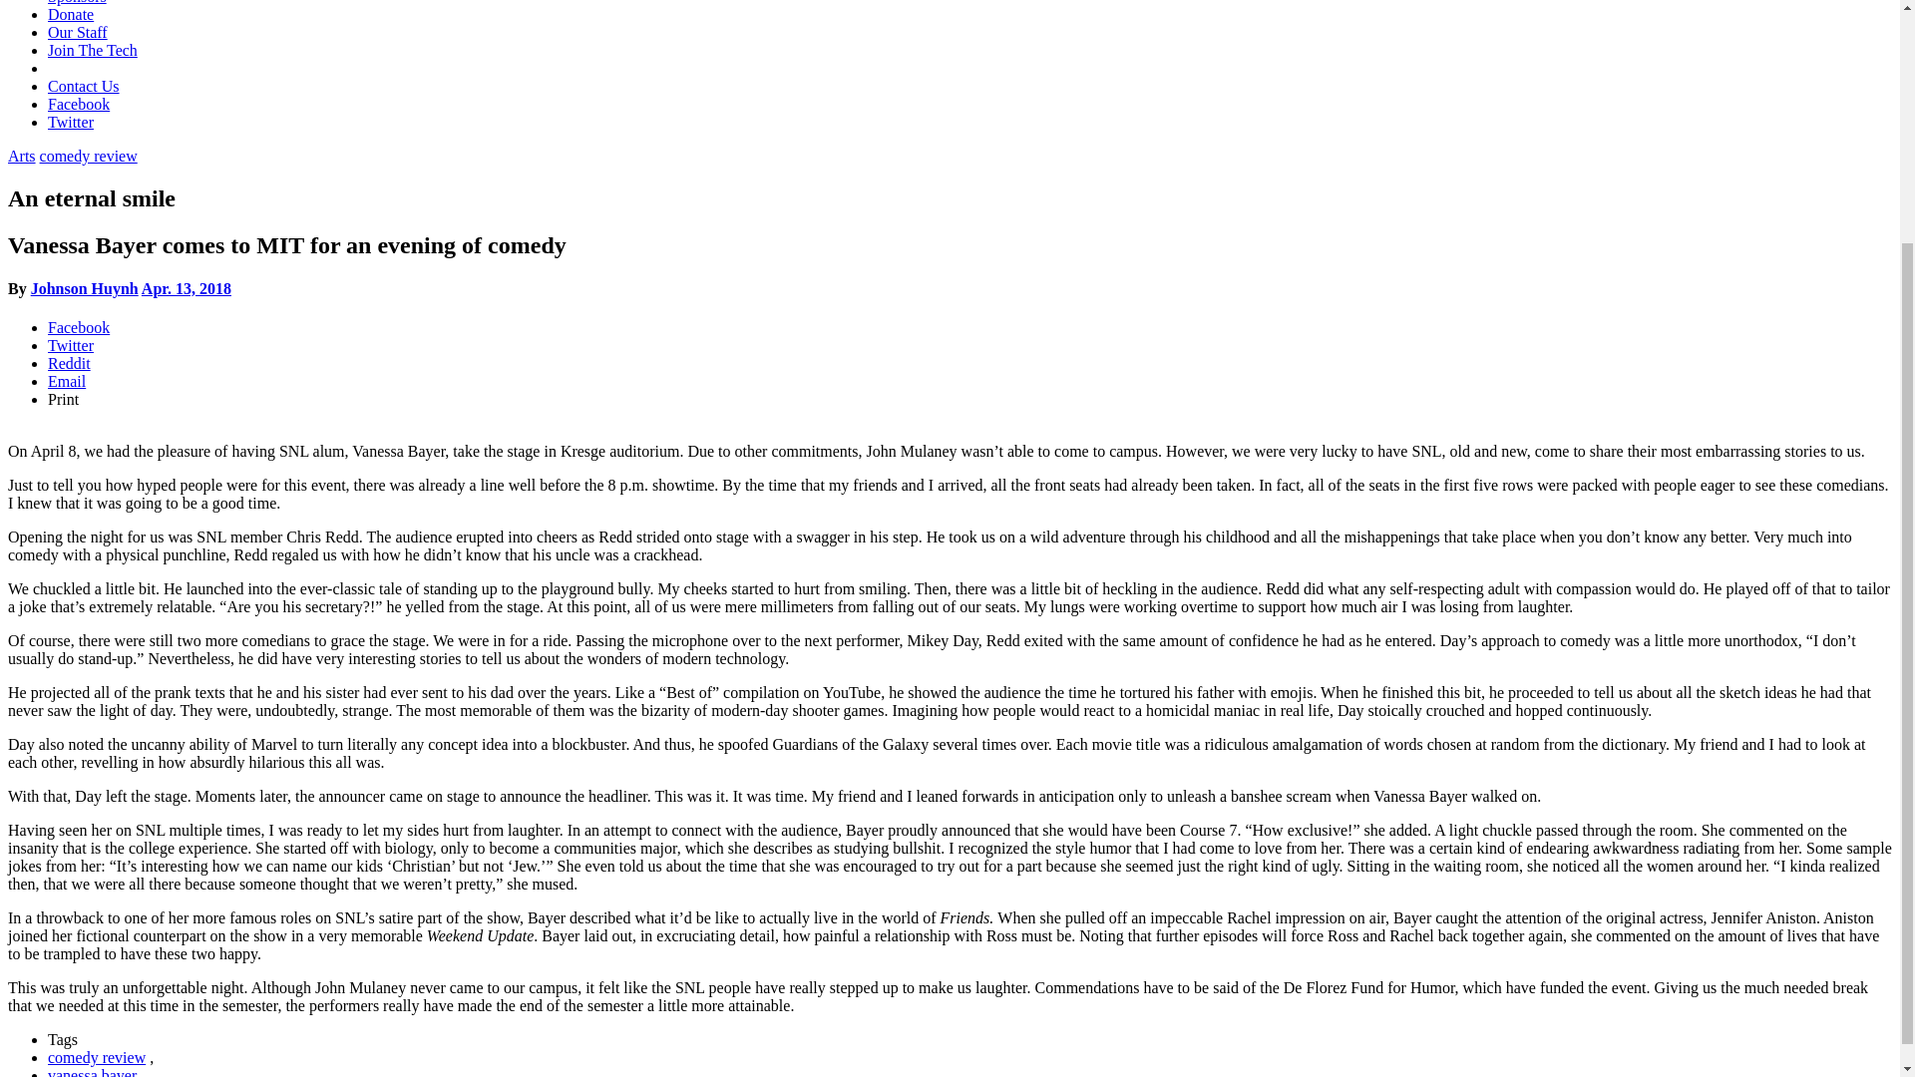 The height and width of the screenshot is (1077, 1915). Describe the element at coordinates (96, 1057) in the screenshot. I see `comedy review` at that location.